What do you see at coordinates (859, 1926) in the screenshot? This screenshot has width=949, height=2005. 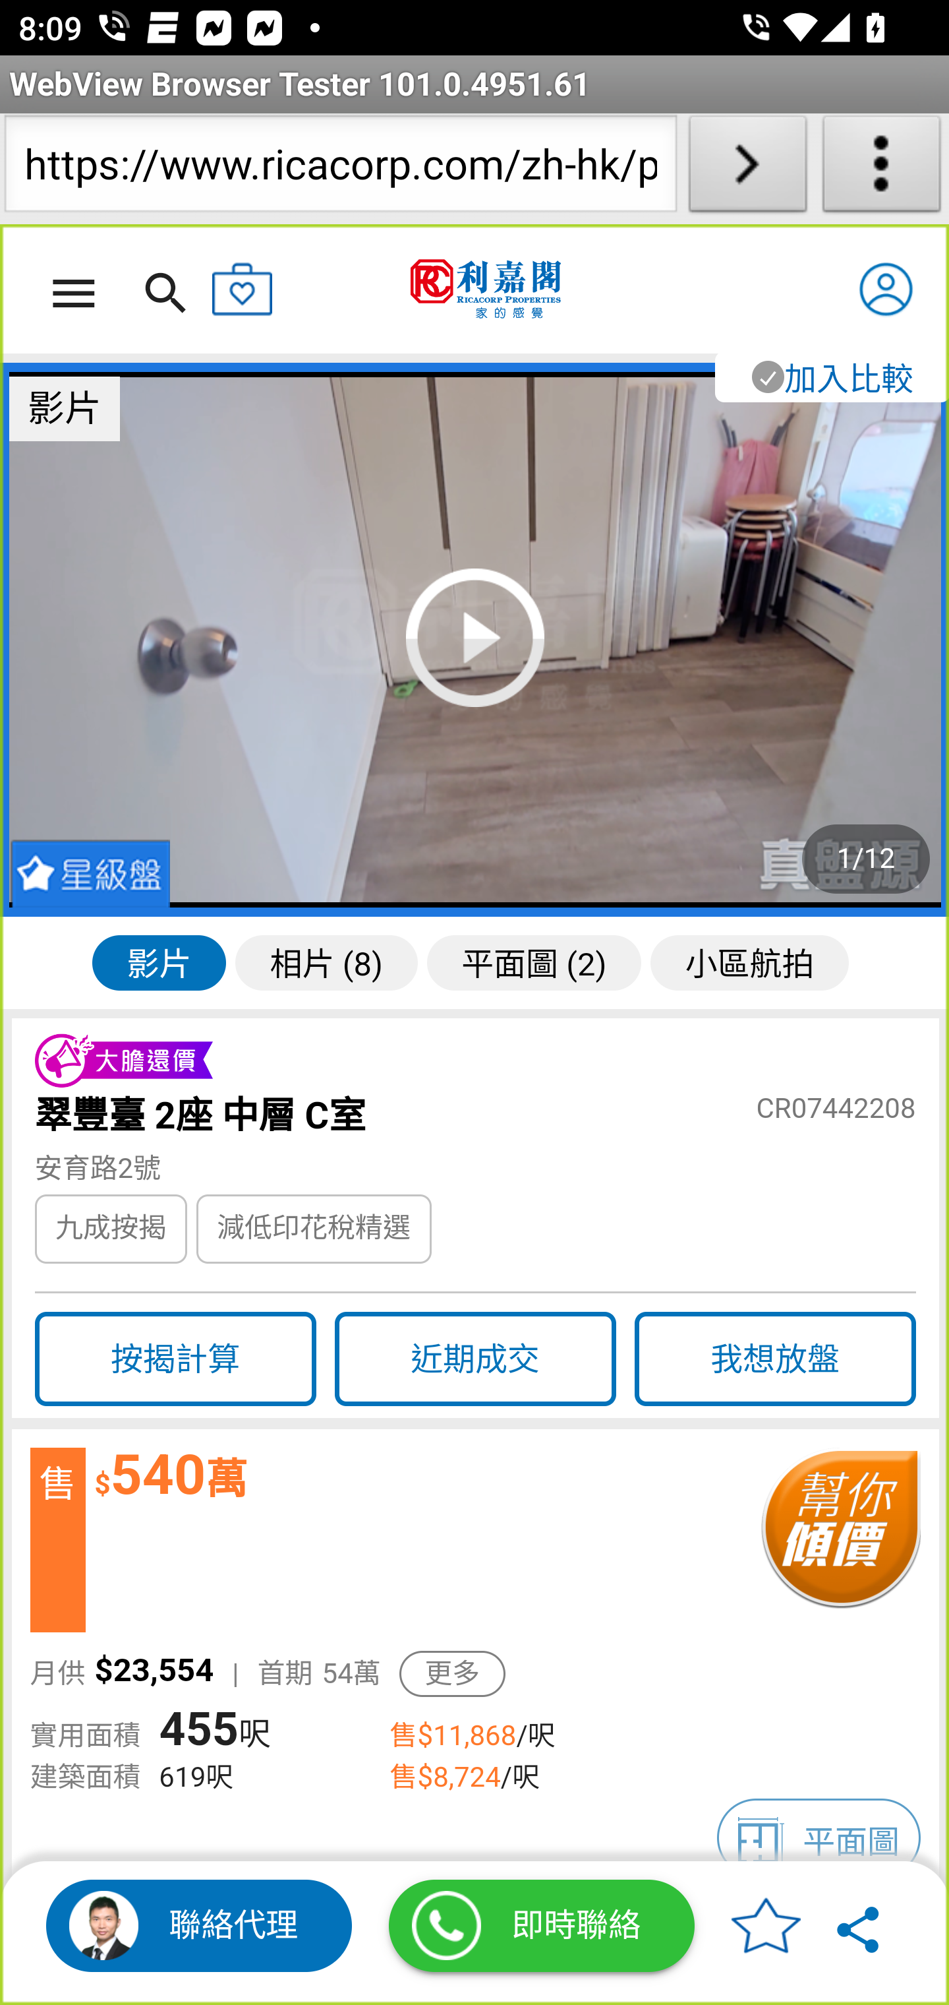 I see `Share button` at bounding box center [859, 1926].